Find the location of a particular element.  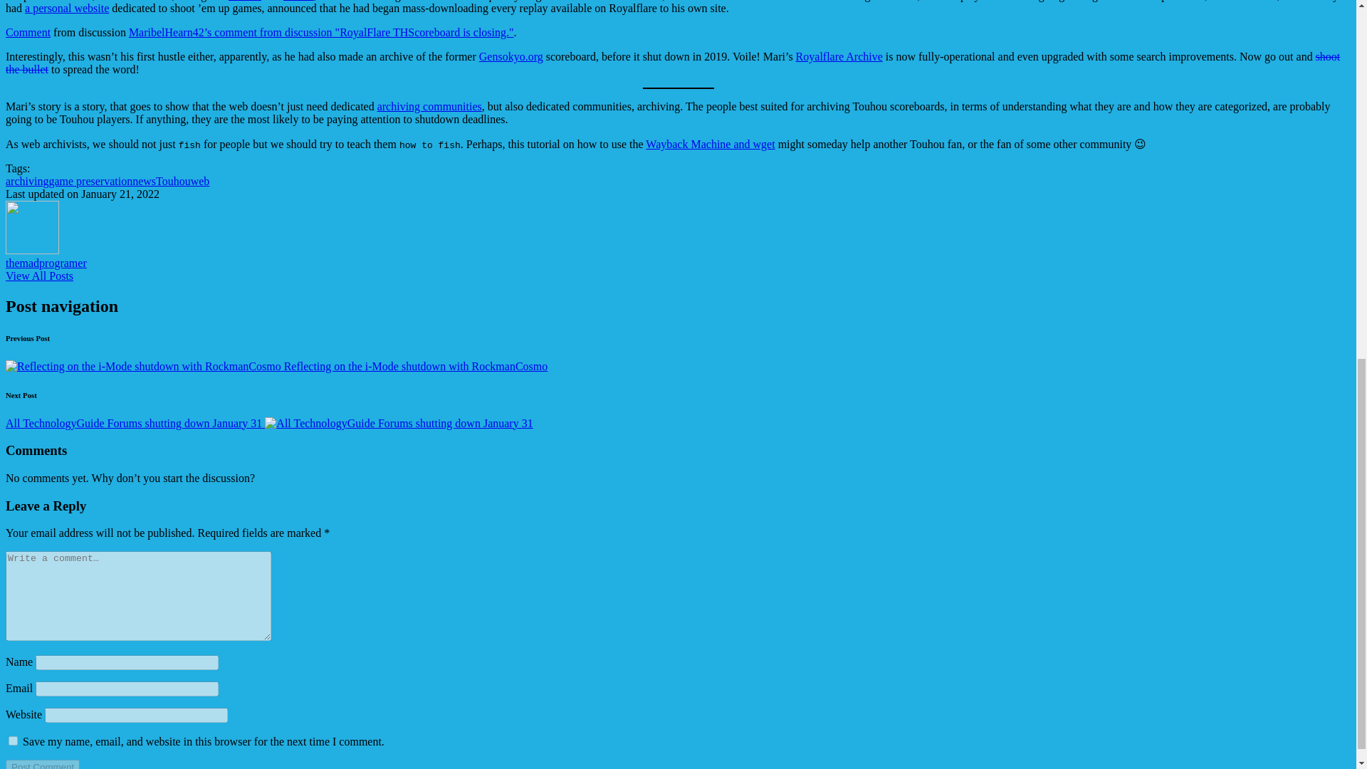

Royalflare Archive is located at coordinates (839, 56).